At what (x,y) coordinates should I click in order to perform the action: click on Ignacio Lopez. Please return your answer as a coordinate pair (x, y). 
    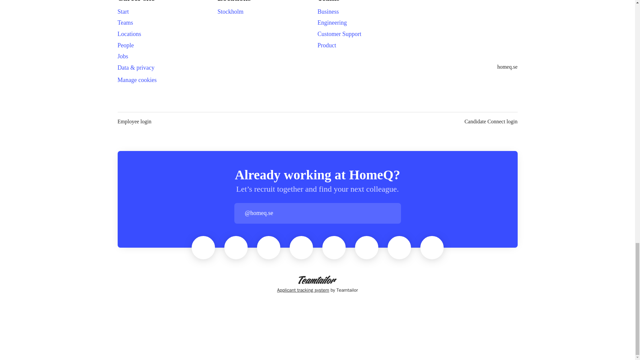
    Looking at the image, I should click on (367, 247).